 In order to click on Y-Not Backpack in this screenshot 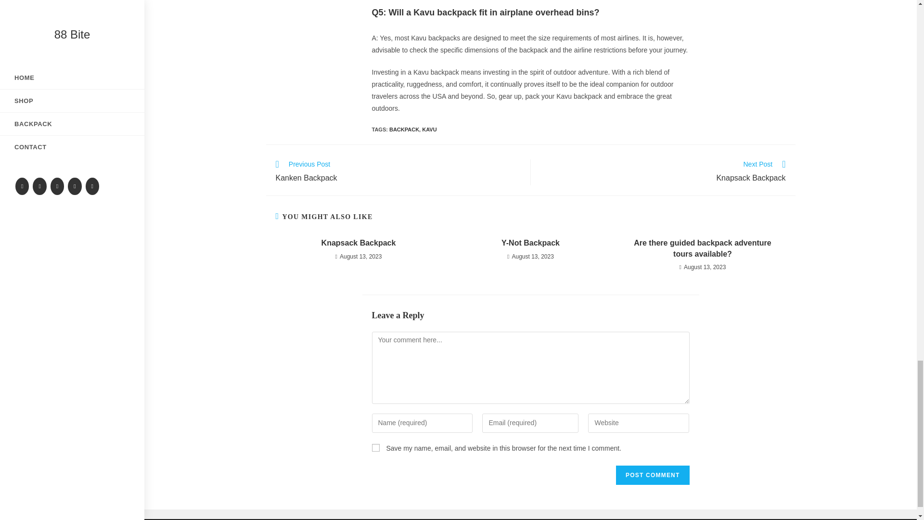, I will do `click(404, 130)`.